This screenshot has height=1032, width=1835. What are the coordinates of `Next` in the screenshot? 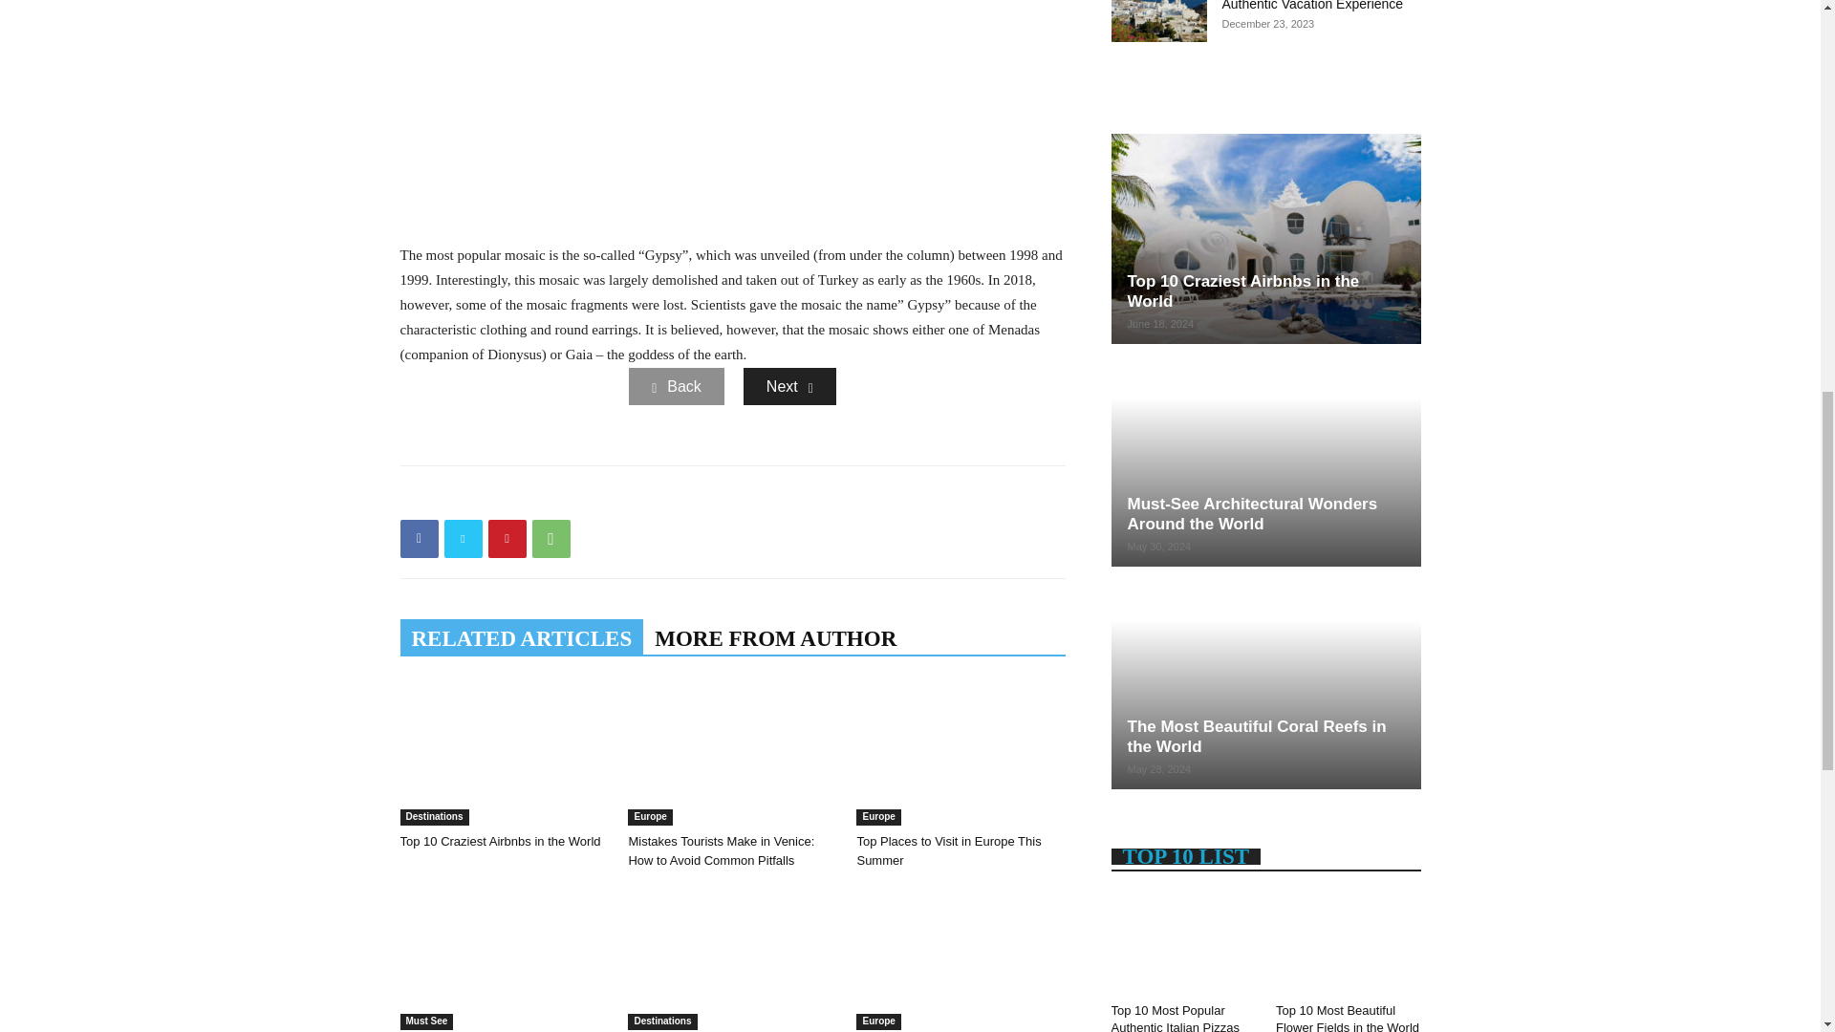 It's located at (789, 386).